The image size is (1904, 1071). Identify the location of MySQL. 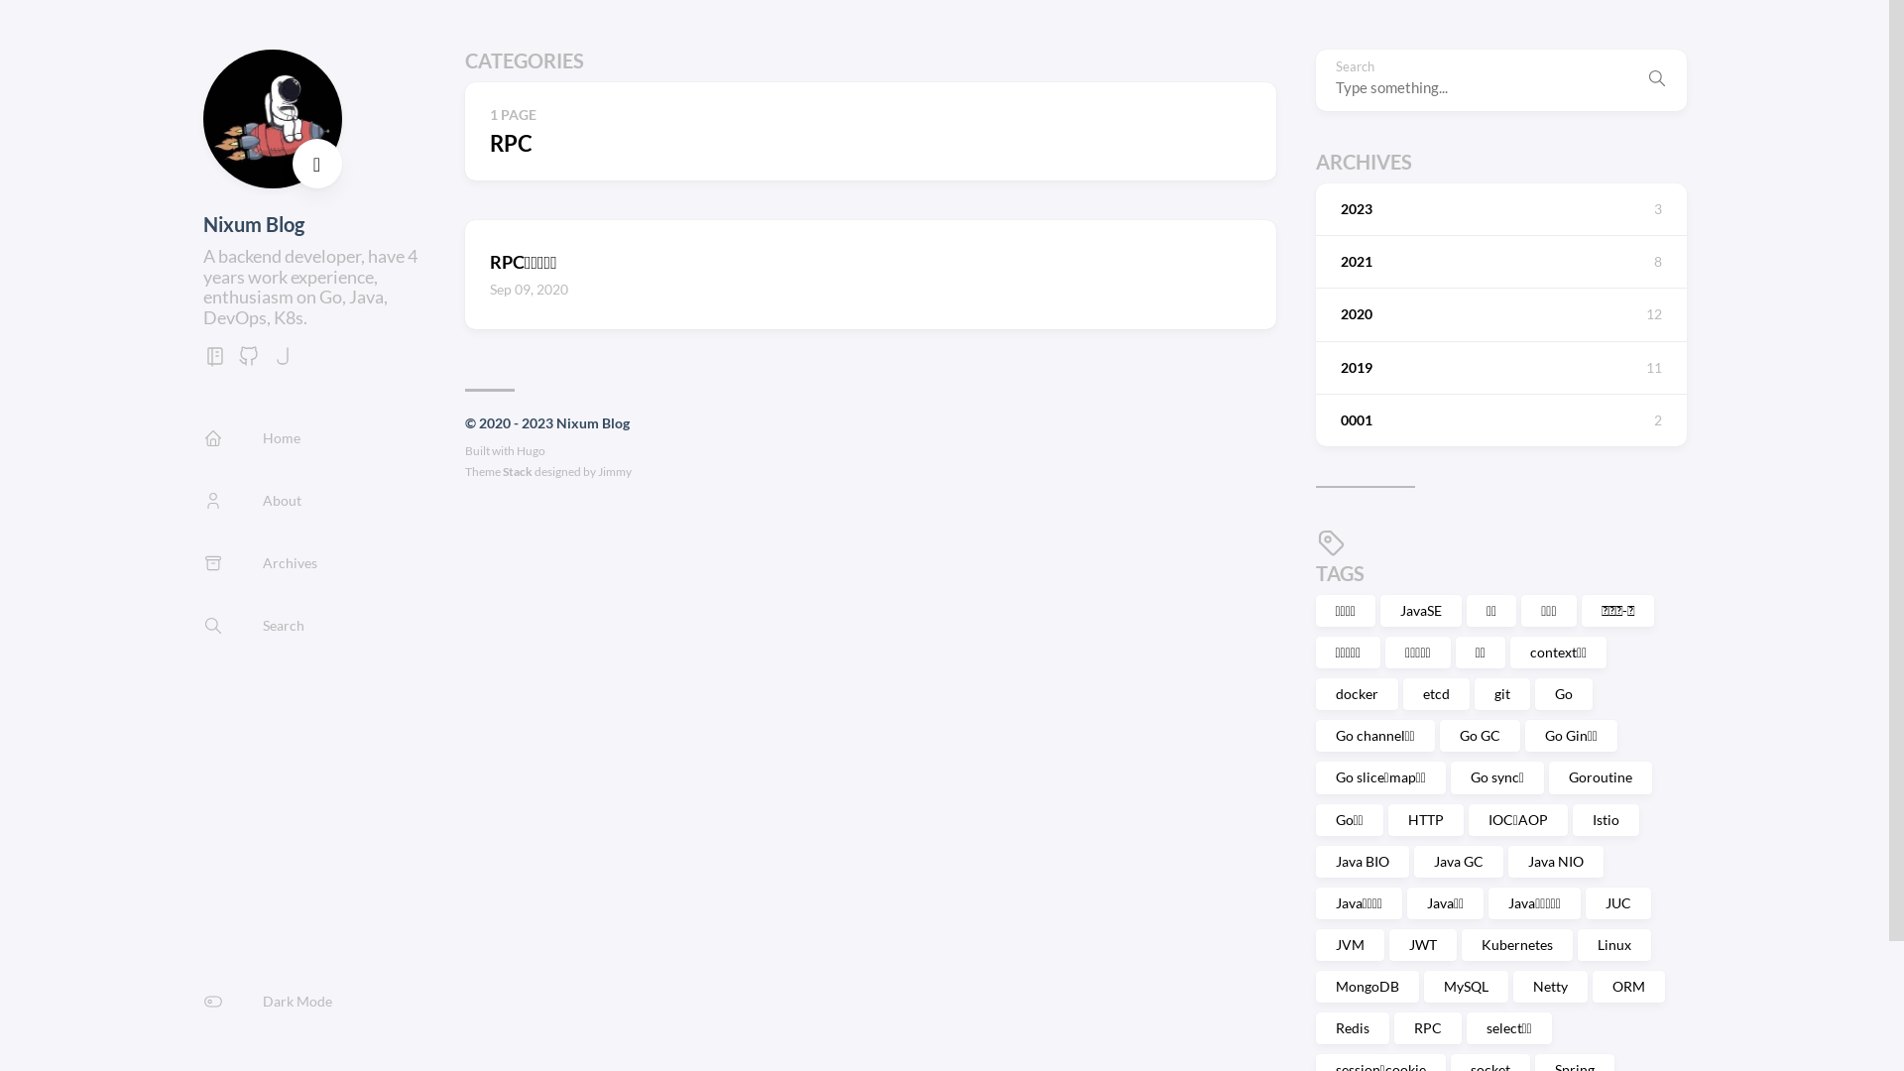
(1466, 987).